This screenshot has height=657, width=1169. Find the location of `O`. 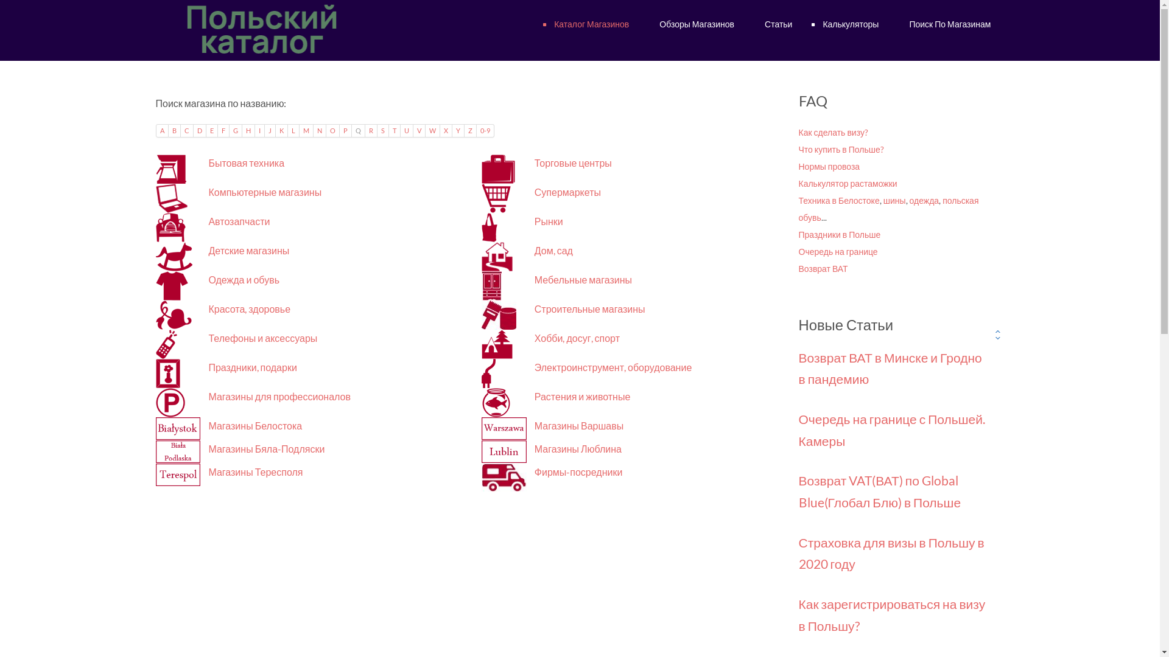

O is located at coordinates (333, 131).